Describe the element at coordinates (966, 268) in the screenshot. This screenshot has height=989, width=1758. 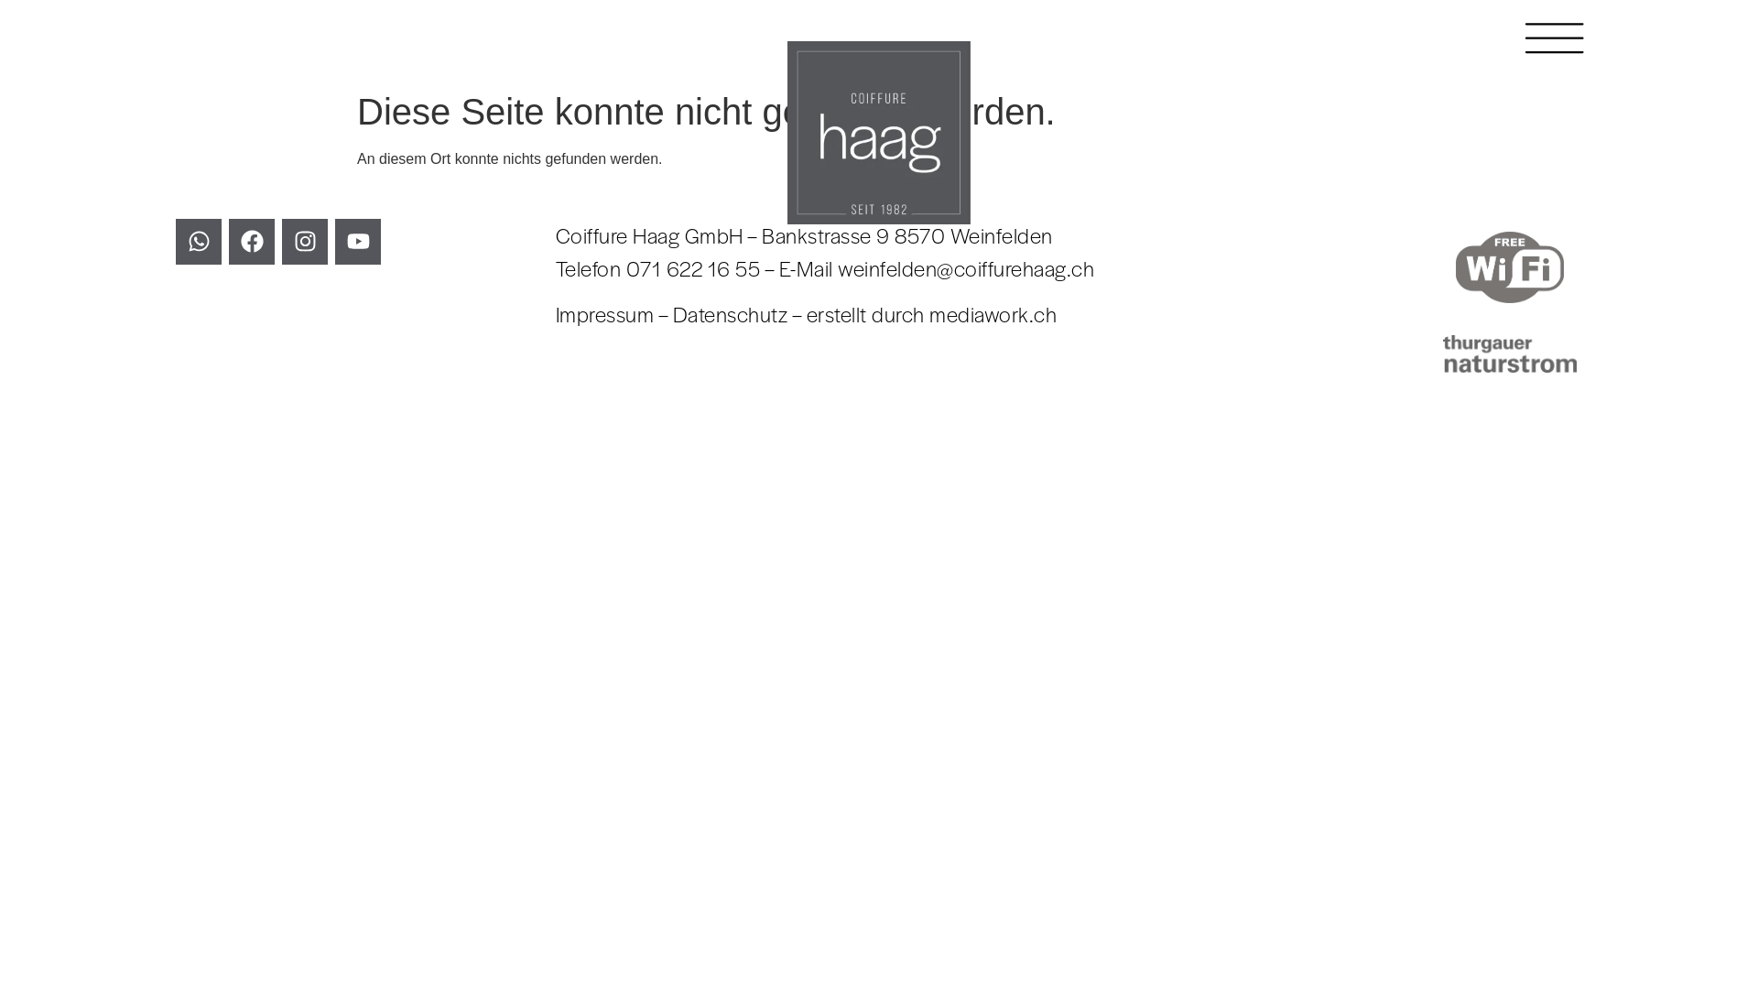
I see `weinfelden@coiffurehaag.ch` at that location.